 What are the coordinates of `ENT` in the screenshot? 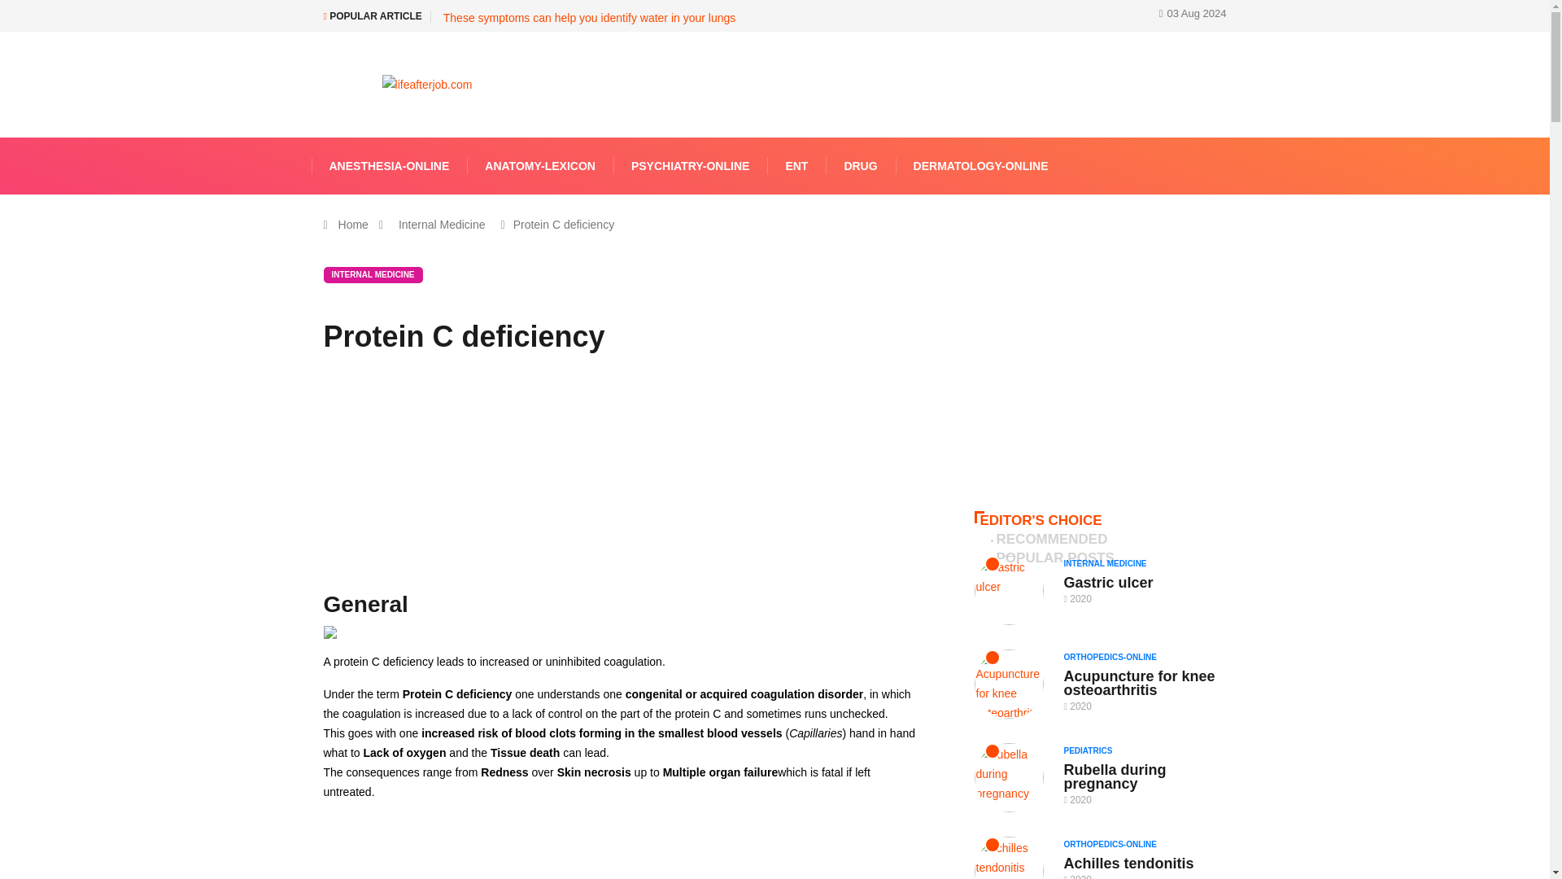 It's located at (796, 165).